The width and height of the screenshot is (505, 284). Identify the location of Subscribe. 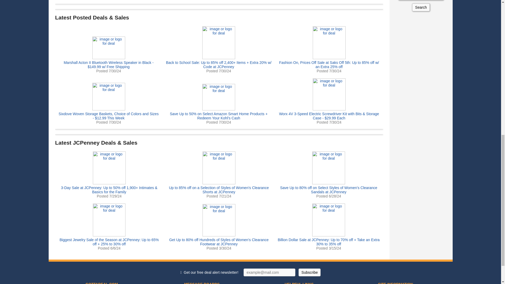
(309, 272).